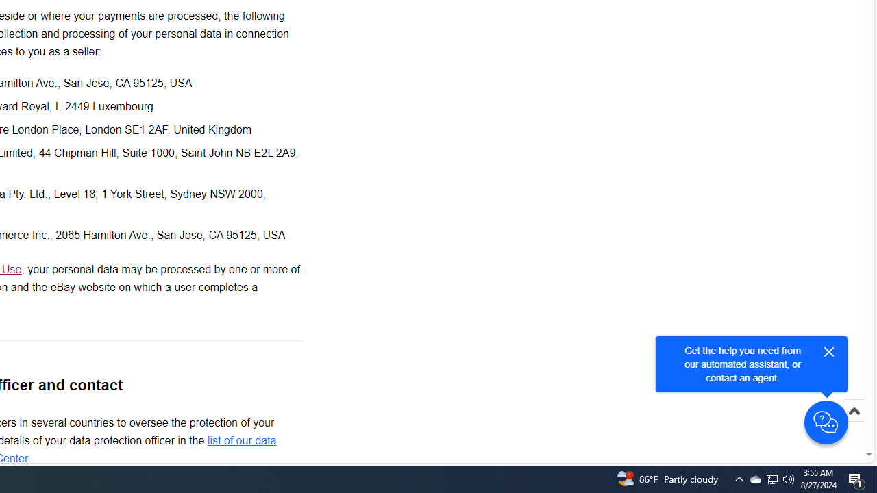 Image resolution: width=877 pixels, height=493 pixels. Describe the element at coordinates (854, 411) in the screenshot. I see `Scroll to top` at that location.